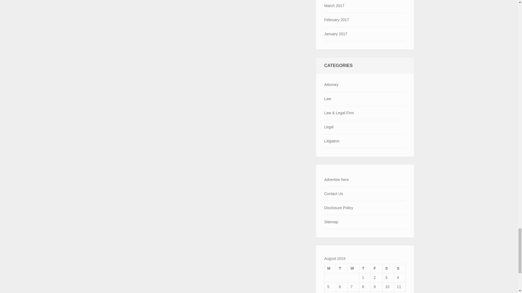  Describe the element at coordinates (365, 268) in the screenshot. I see `Thursday` at that location.